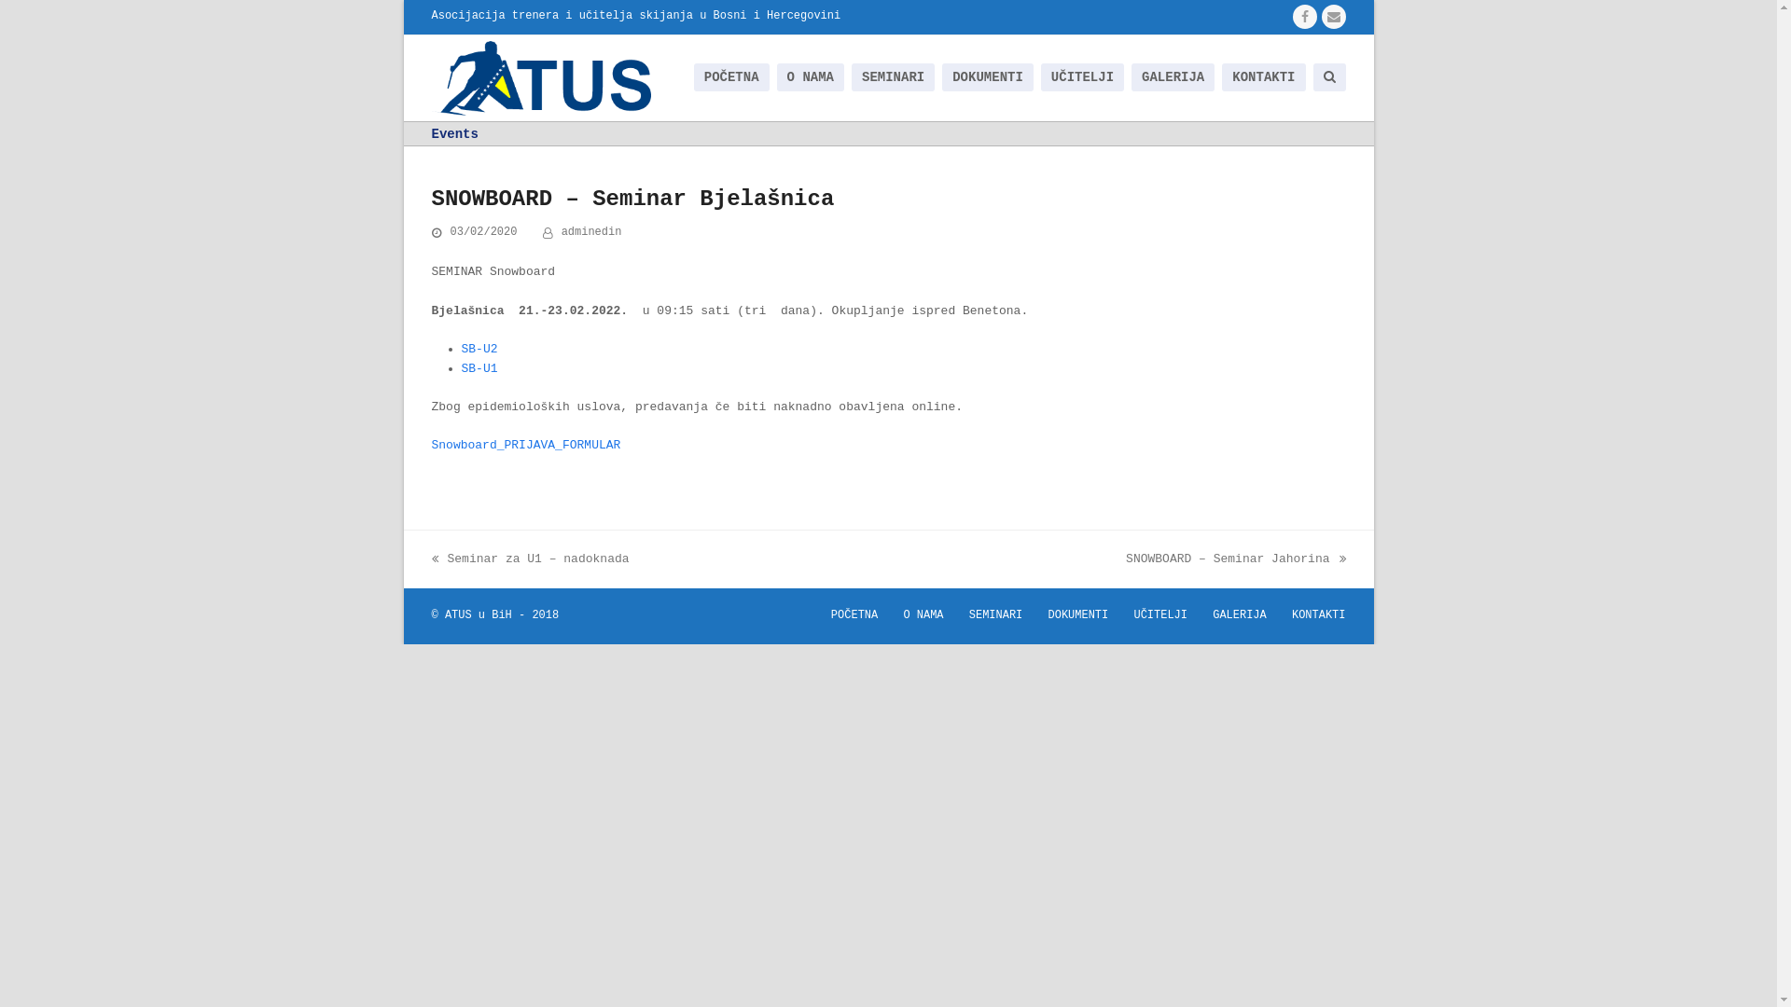  Describe the element at coordinates (1263, 78) in the screenshot. I see `KONTAKTI` at that location.